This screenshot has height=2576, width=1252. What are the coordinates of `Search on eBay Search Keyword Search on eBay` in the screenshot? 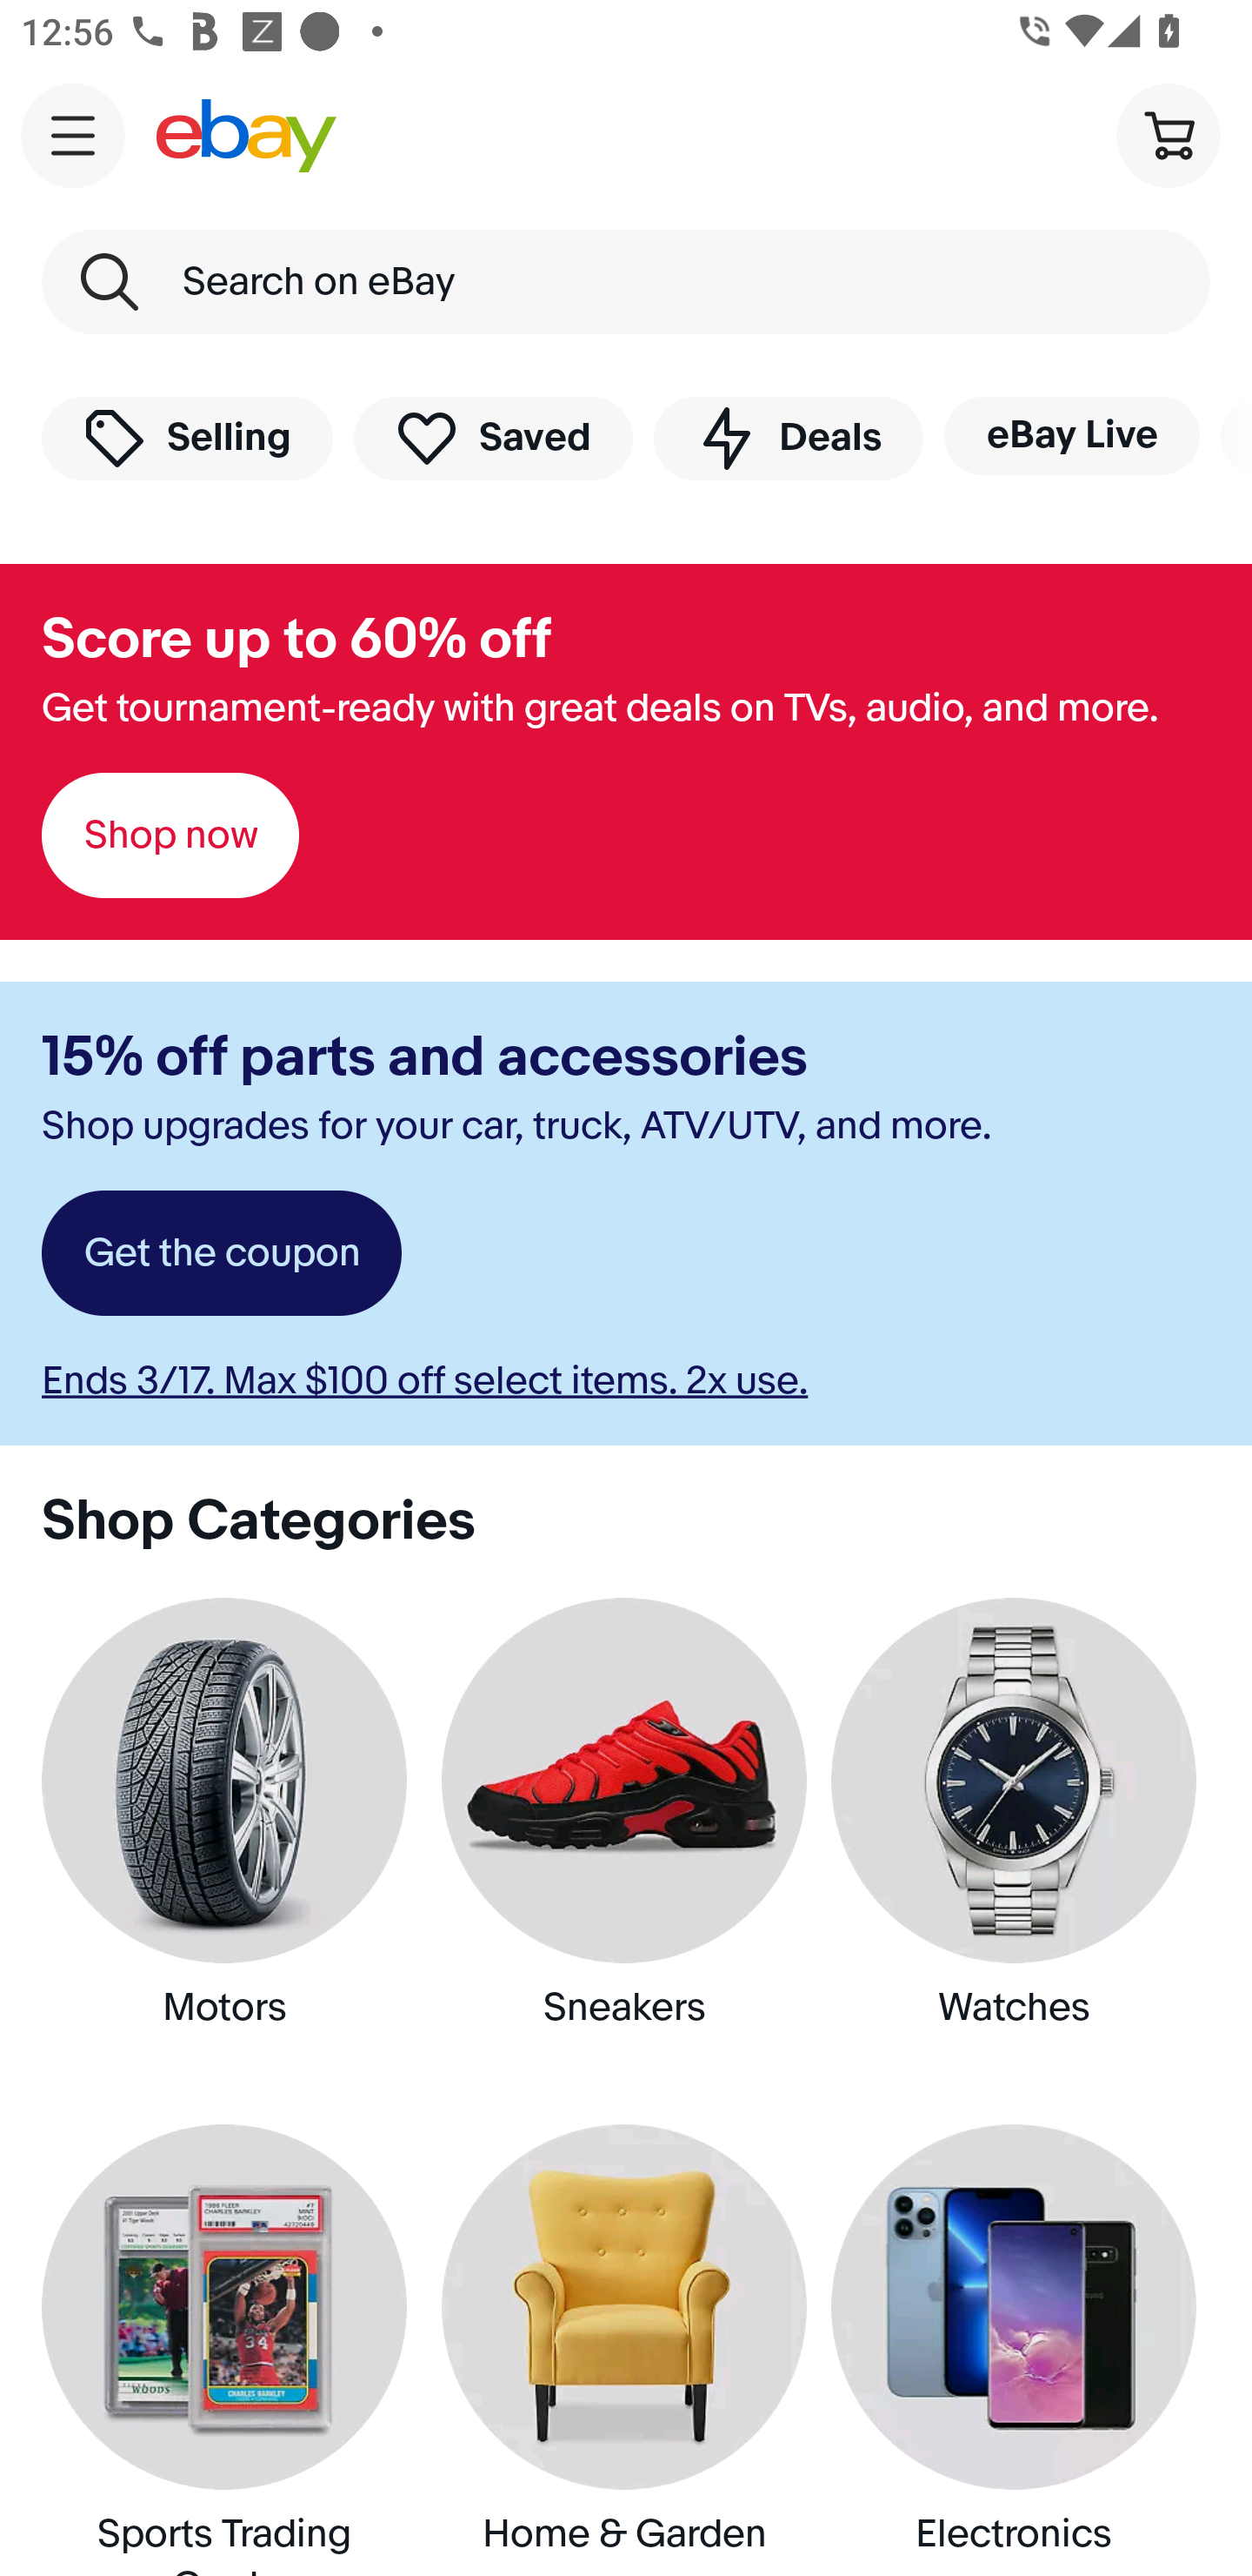 It's located at (626, 282).